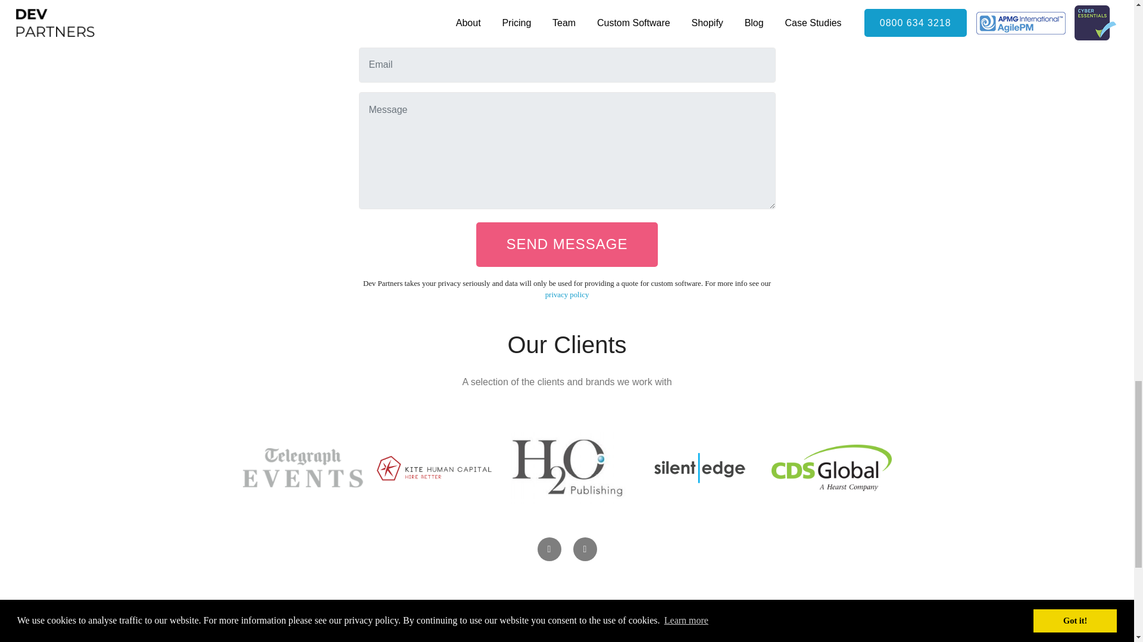 This screenshot has height=642, width=1143. I want to click on Custom Software Written for Telegraph Media Group, so click(302, 467).